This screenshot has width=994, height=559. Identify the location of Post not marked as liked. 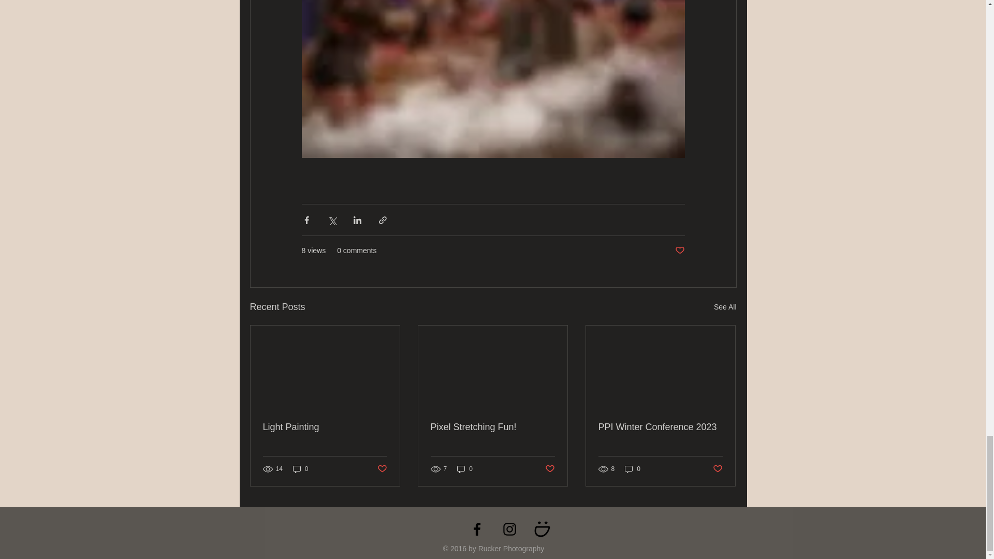
(718, 469).